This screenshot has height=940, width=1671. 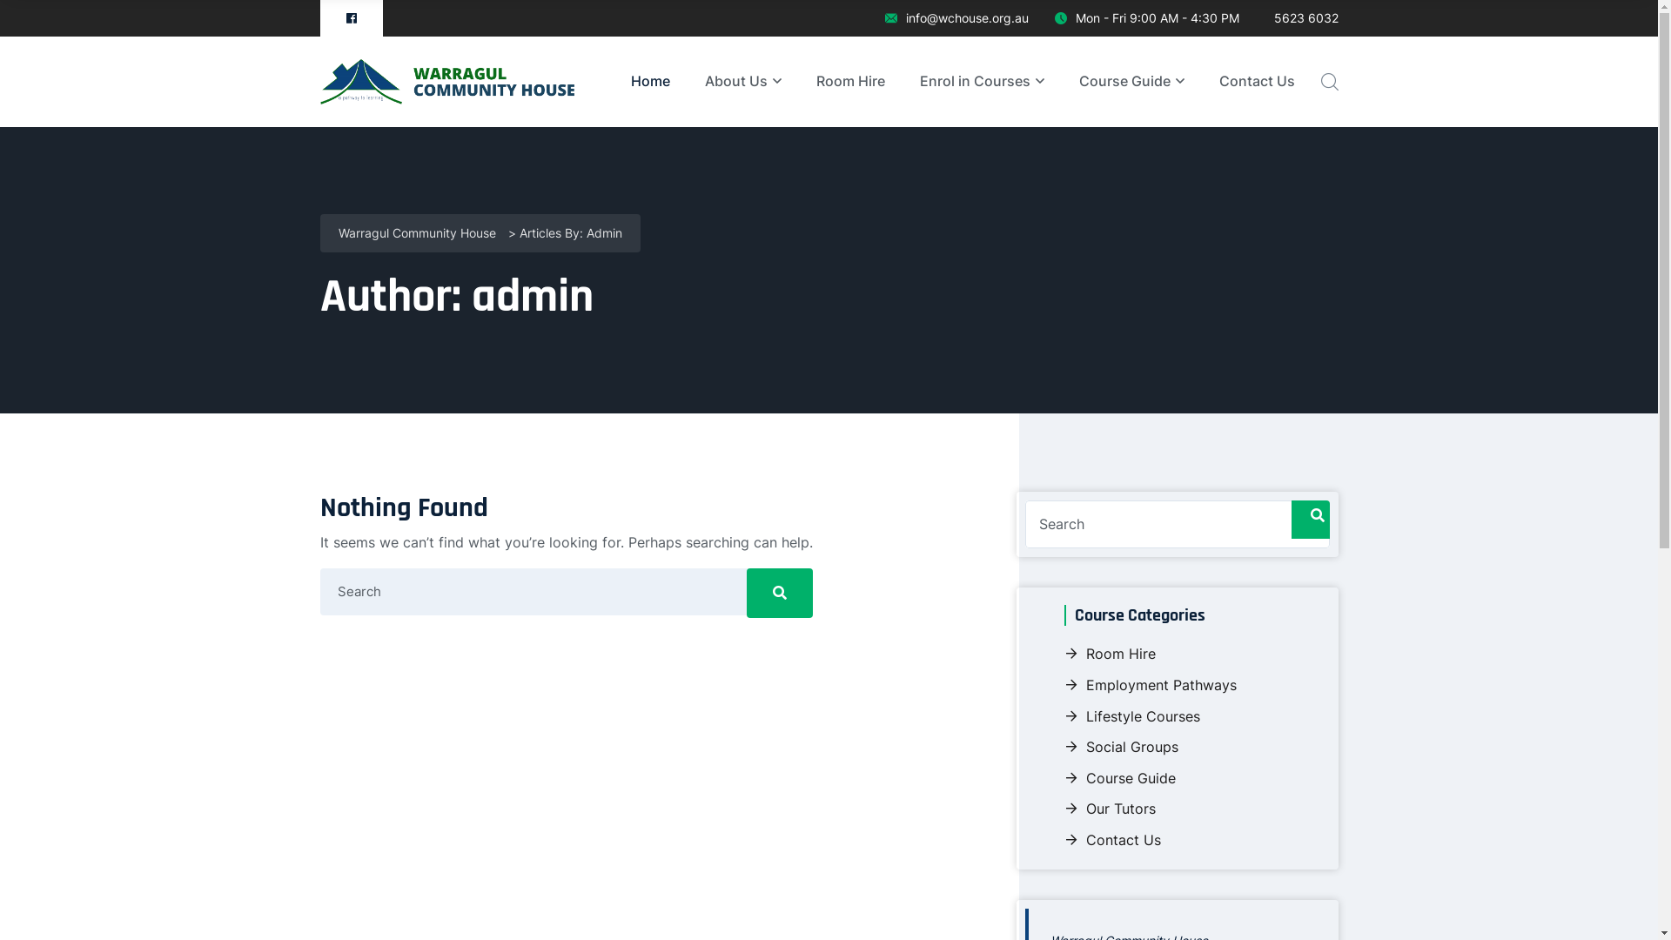 What do you see at coordinates (1302, 18) in the screenshot?
I see `5623 6032` at bounding box center [1302, 18].